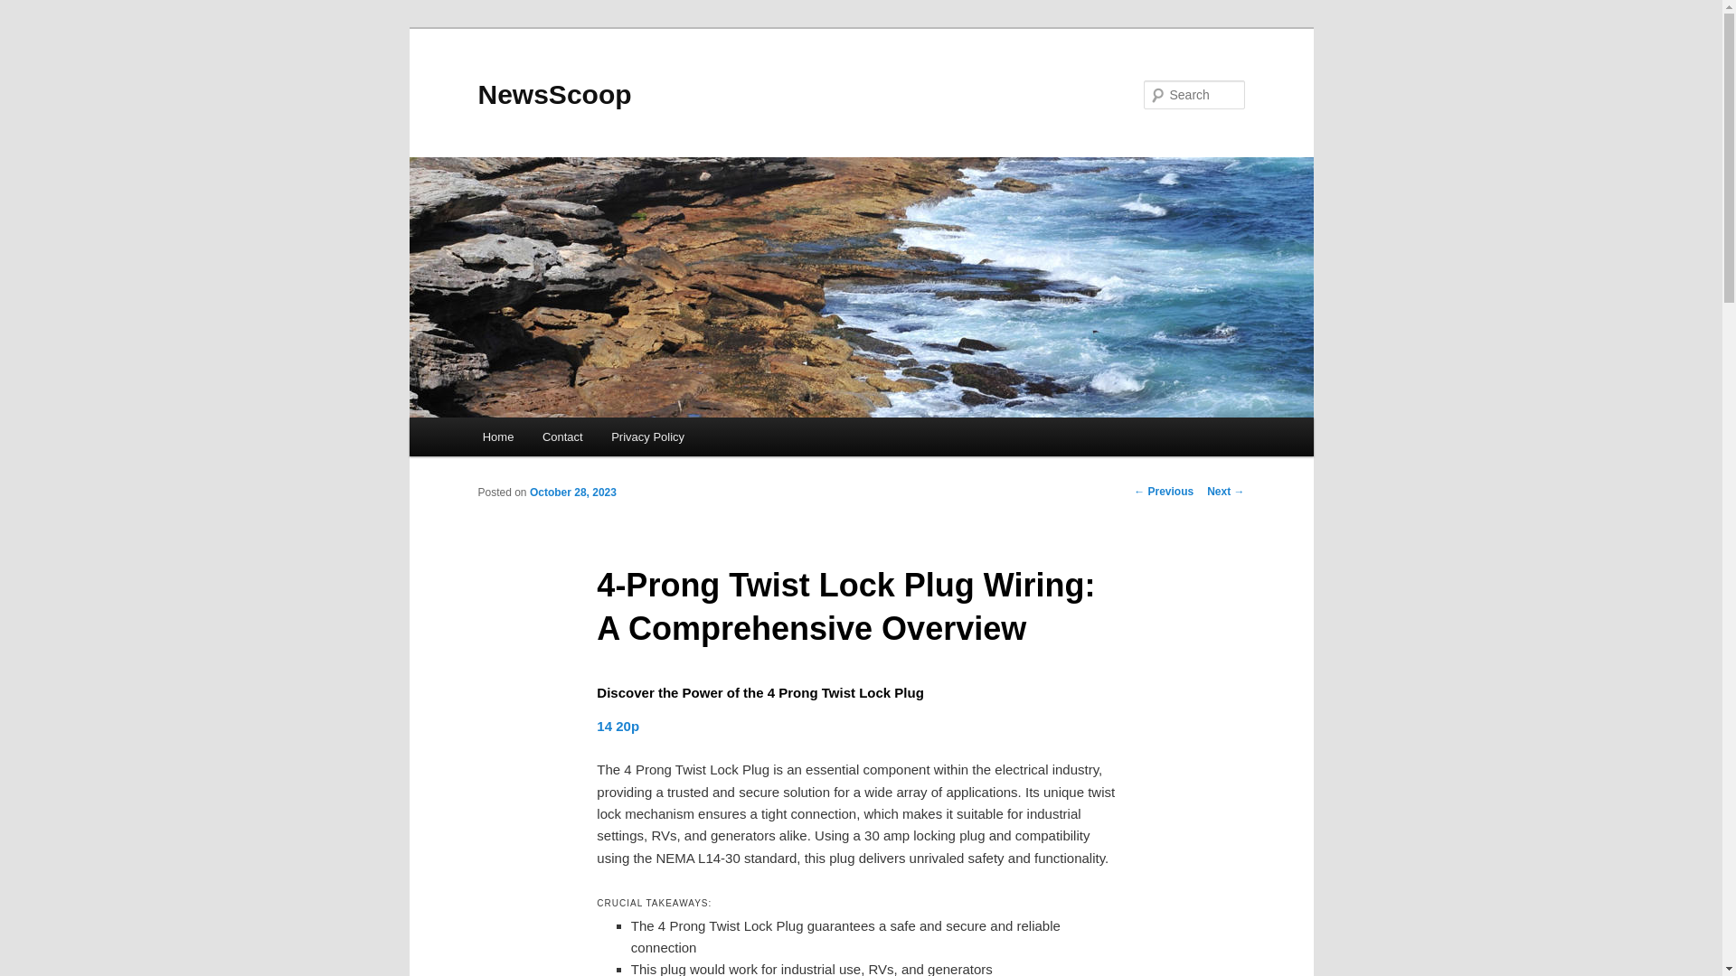  What do you see at coordinates (497, 437) in the screenshot?
I see `Home` at bounding box center [497, 437].